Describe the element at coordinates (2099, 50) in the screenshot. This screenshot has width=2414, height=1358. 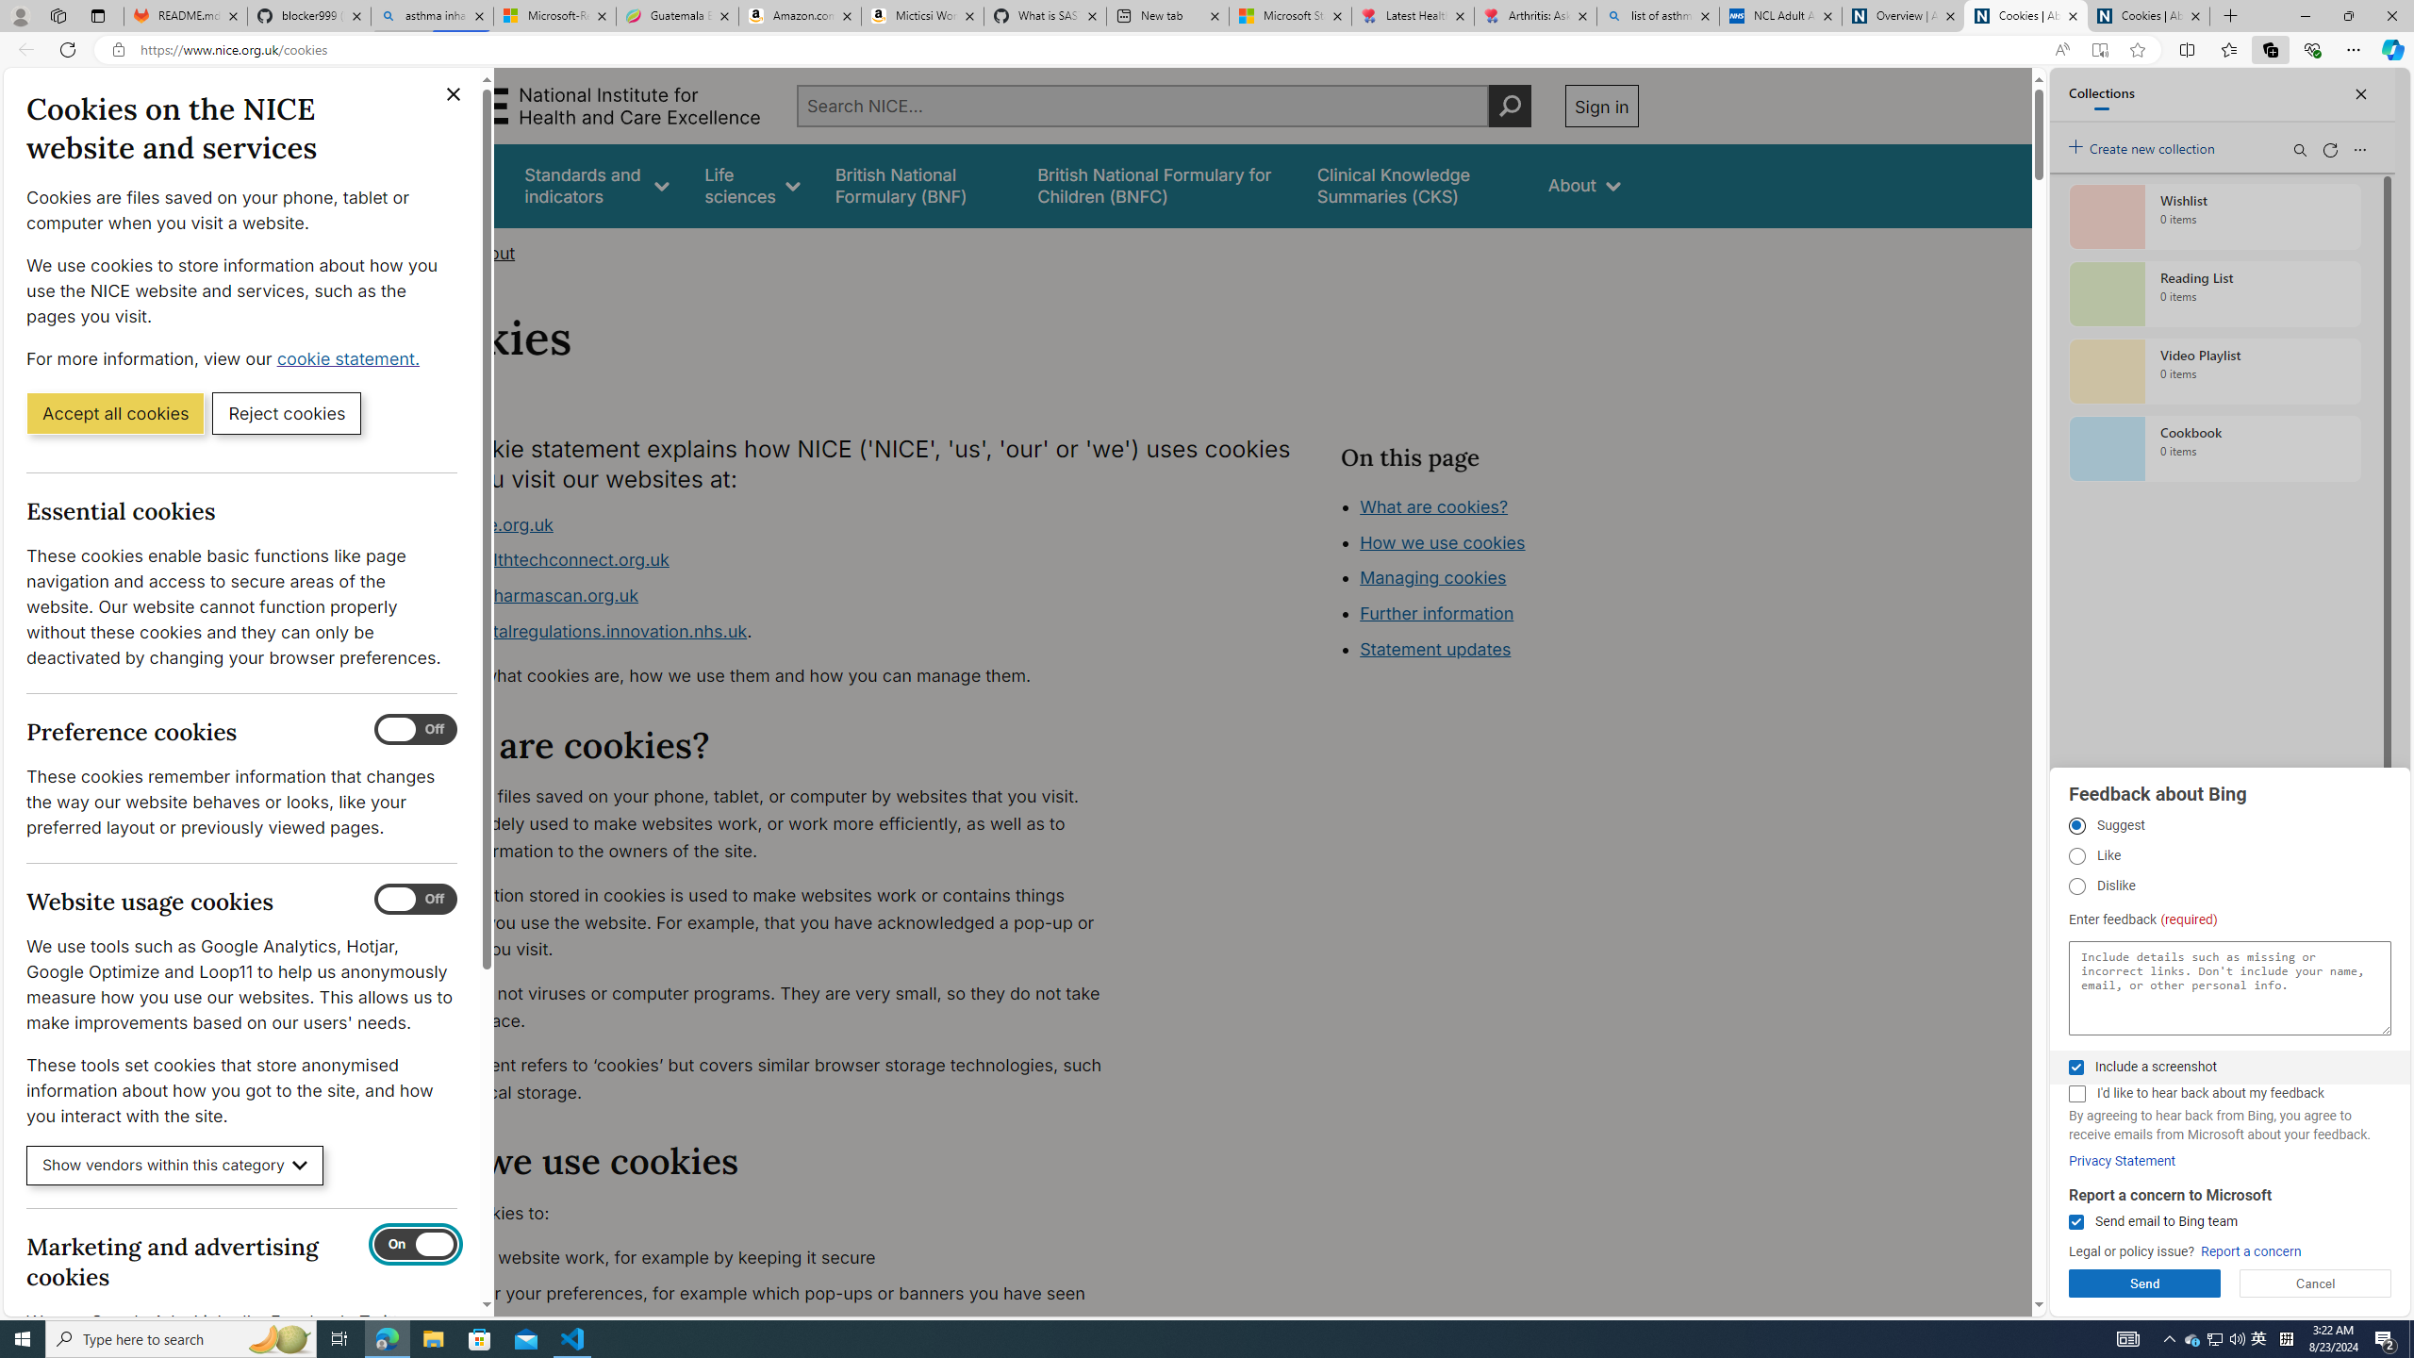
I see `Enter Immersive Reader (F9)` at that location.